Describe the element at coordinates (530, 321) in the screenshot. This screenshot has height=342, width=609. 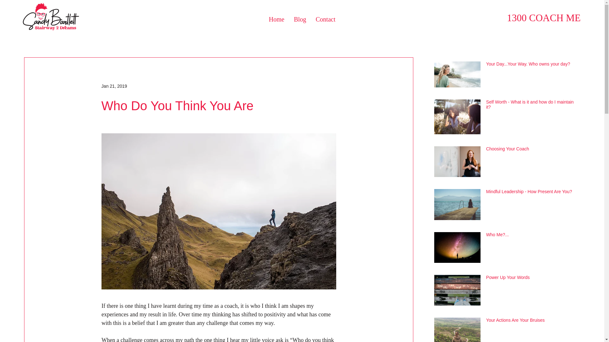
I see `Your Actions Are Your Bruises` at that location.